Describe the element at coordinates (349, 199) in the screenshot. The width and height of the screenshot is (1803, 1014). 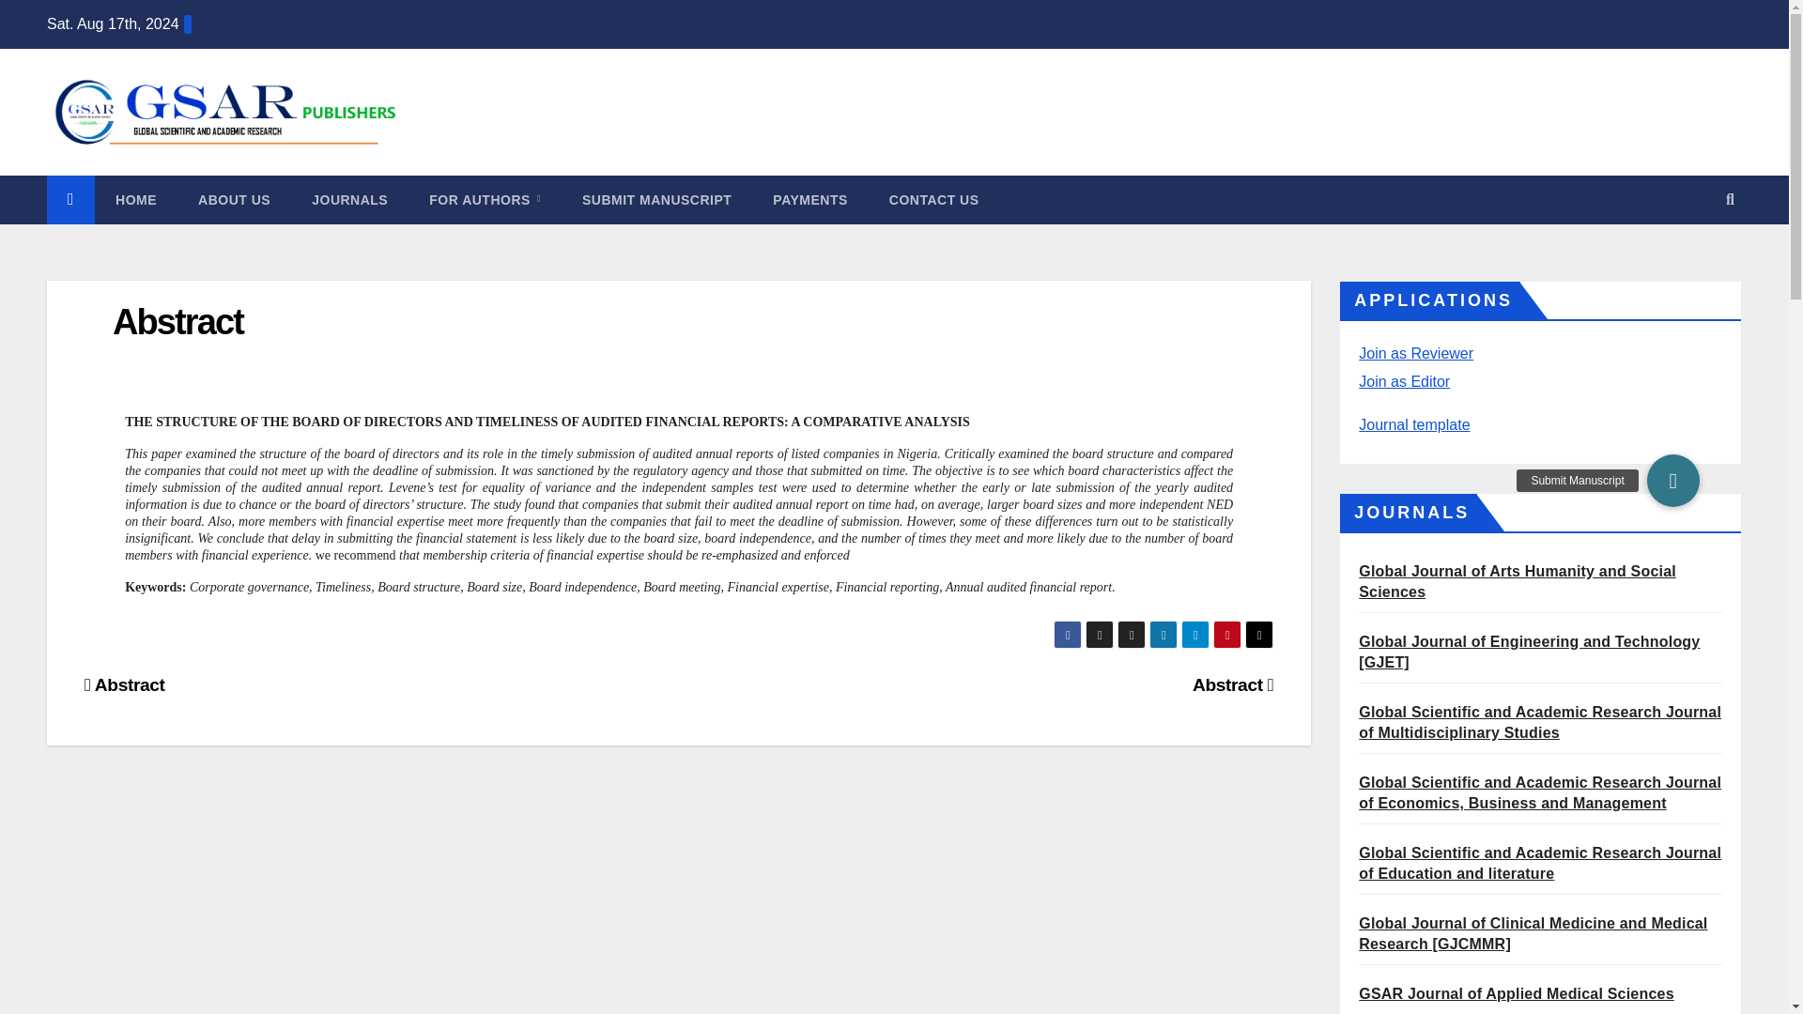
I see `JOURNALS` at that location.